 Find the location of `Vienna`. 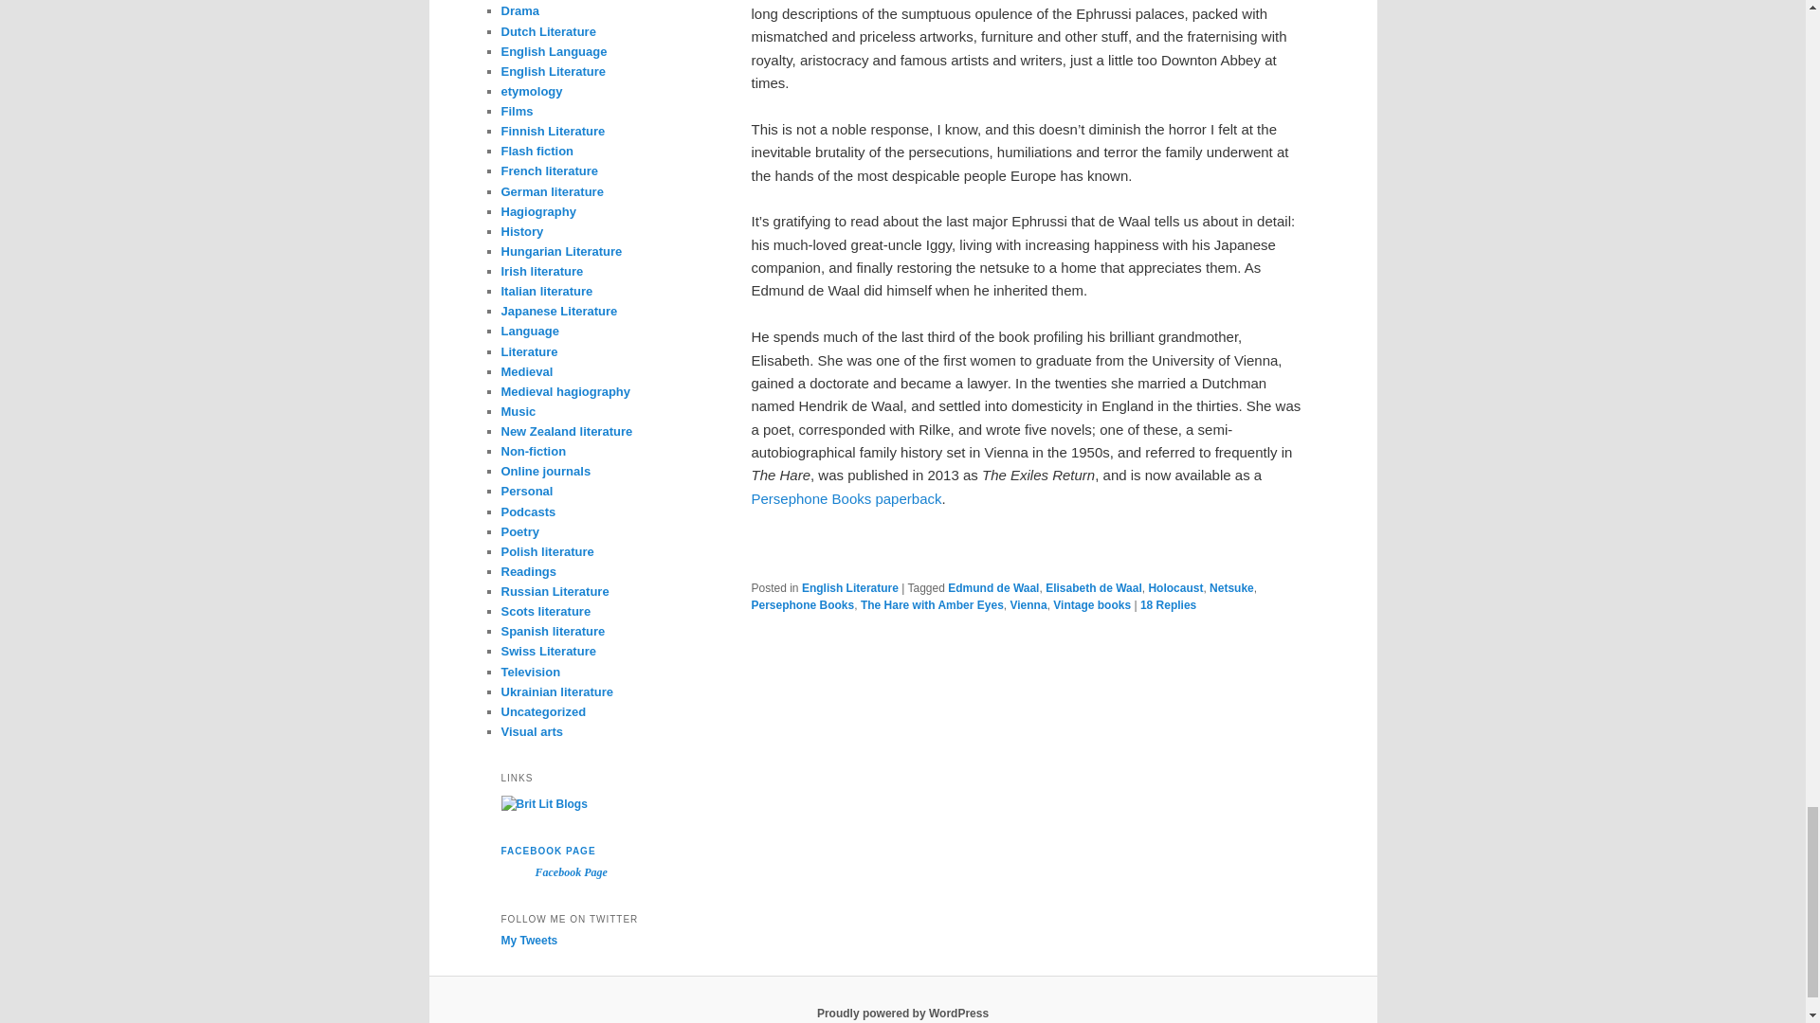

Vienna is located at coordinates (1028, 604).